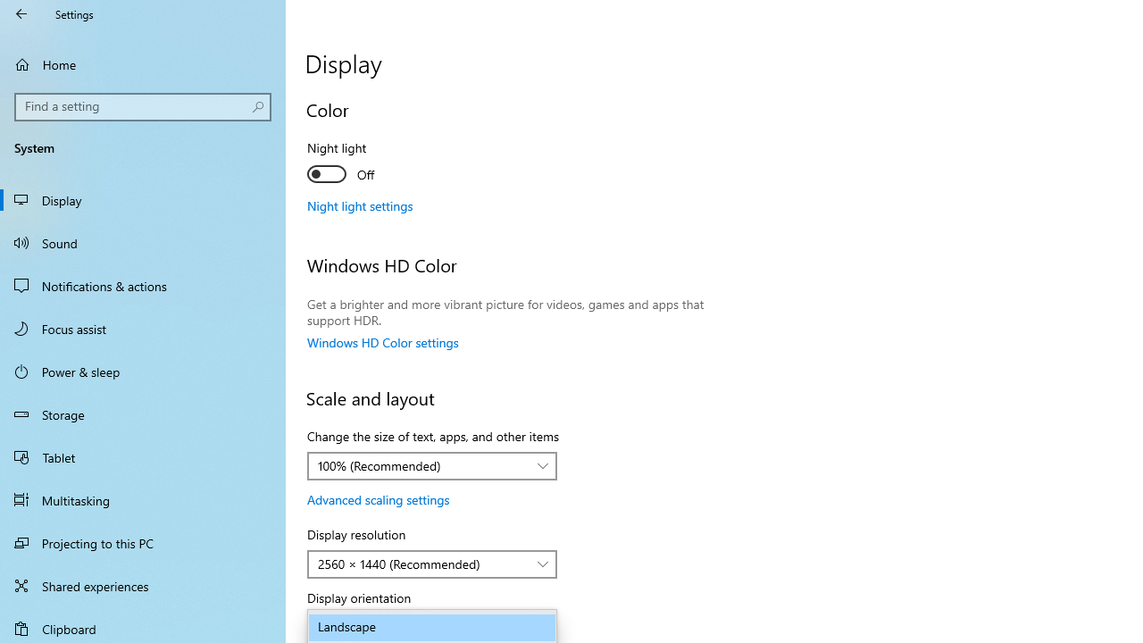  Describe the element at coordinates (21, 14) in the screenshot. I see `Back` at that location.